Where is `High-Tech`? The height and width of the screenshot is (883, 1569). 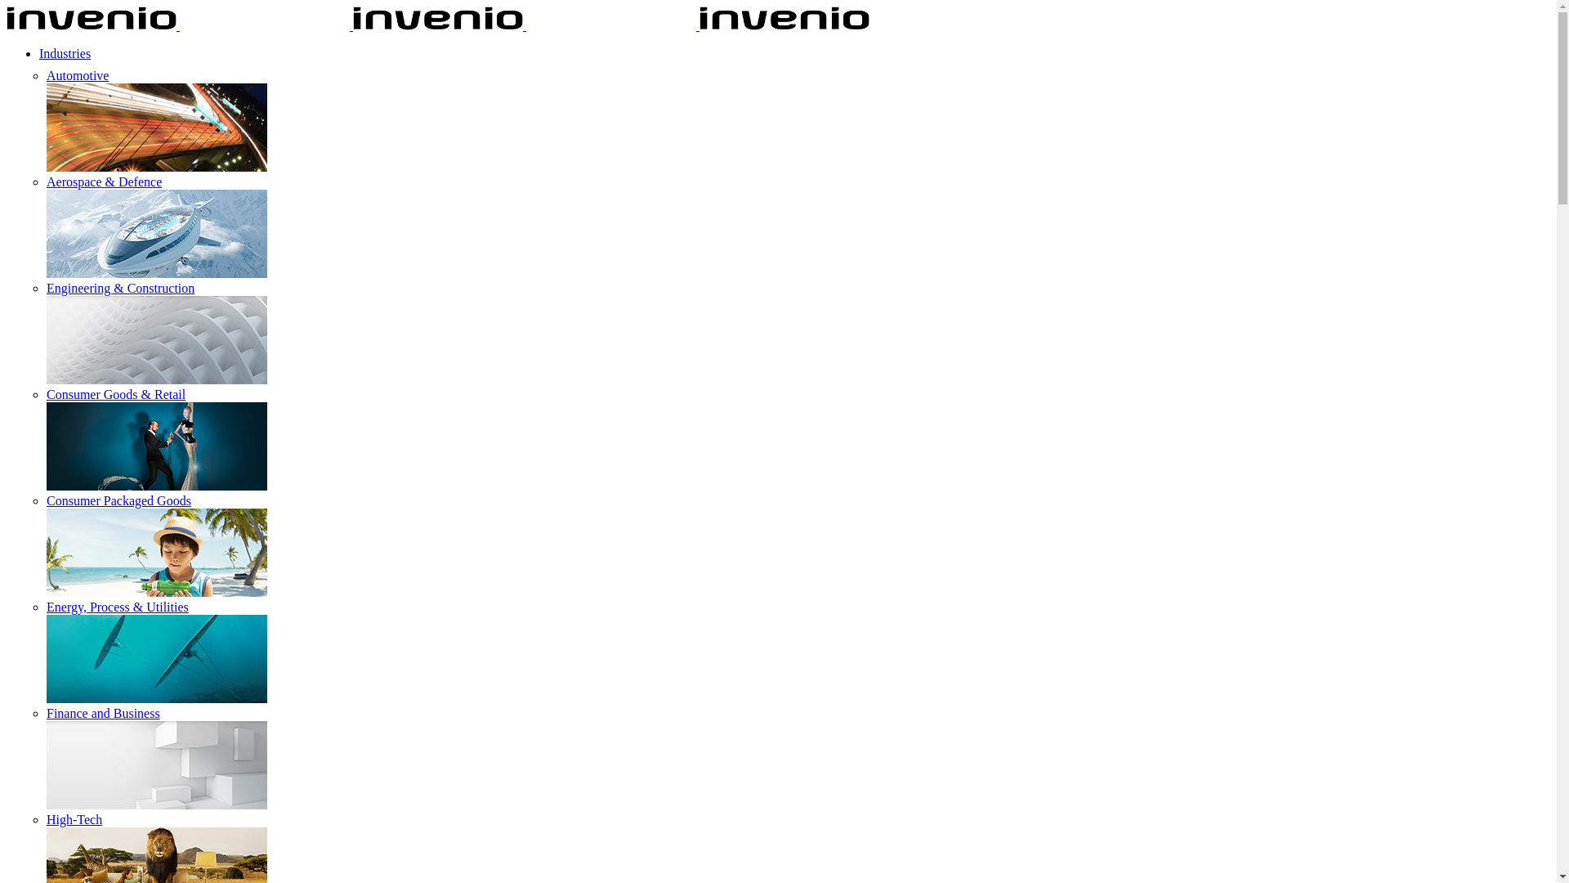
High-Tech is located at coordinates (74, 819).